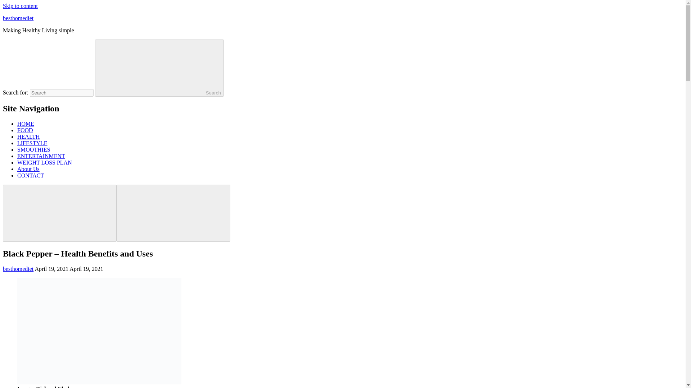  What do you see at coordinates (32, 143) in the screenshot?
I see `LIFESTYLE` at bounding box center [32, 143].